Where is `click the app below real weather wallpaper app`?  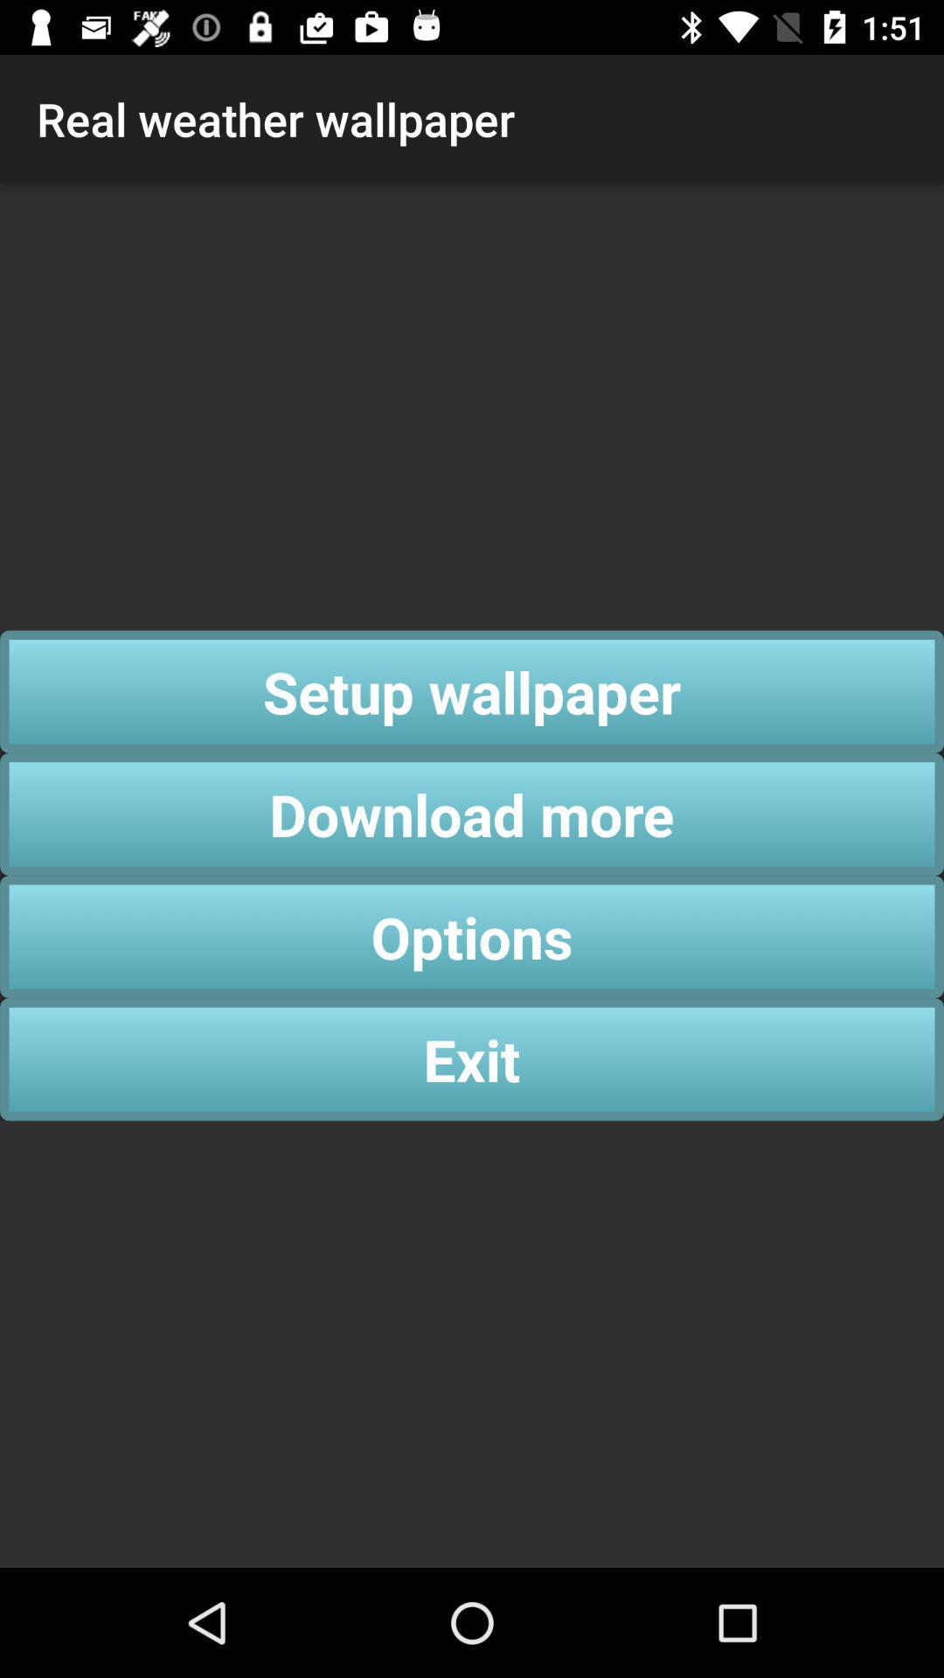
click the app below real weather wallpaper app is located at coordinates (472, 691).